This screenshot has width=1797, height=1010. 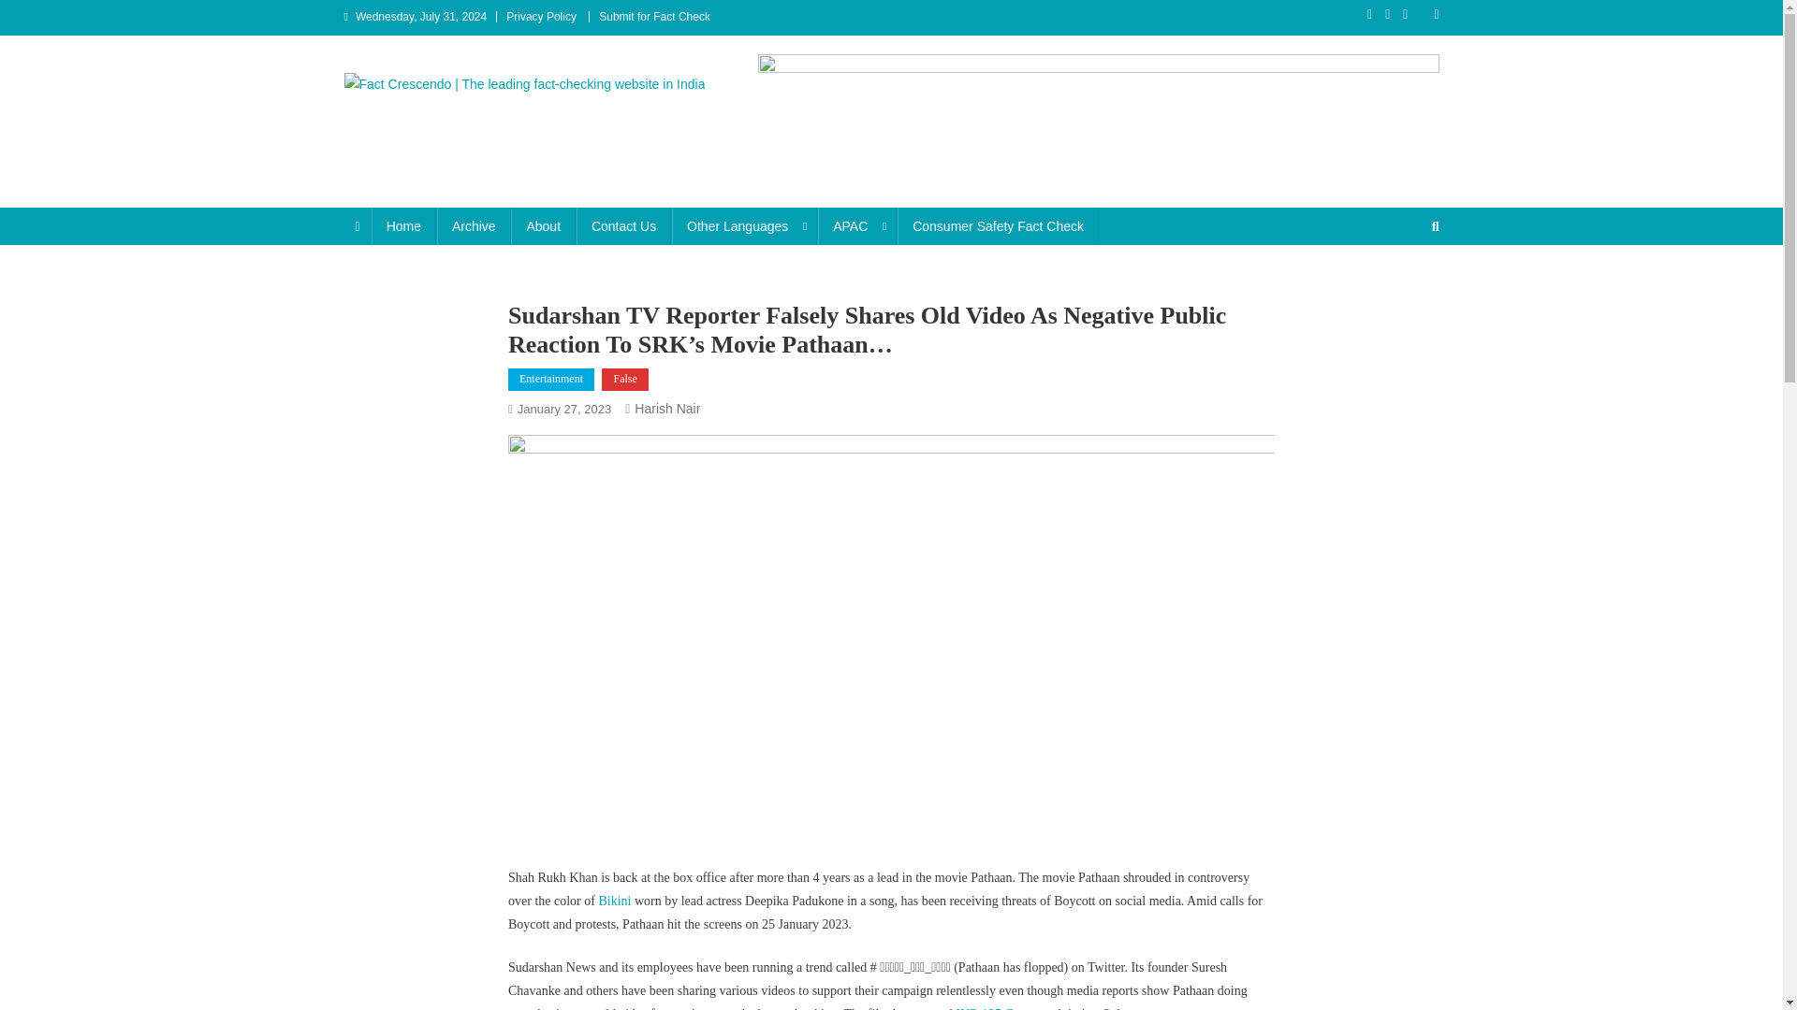 What do you see at coordinates (624, 380) in the screenshot?
I see `False` at bounding box center [624, 380].